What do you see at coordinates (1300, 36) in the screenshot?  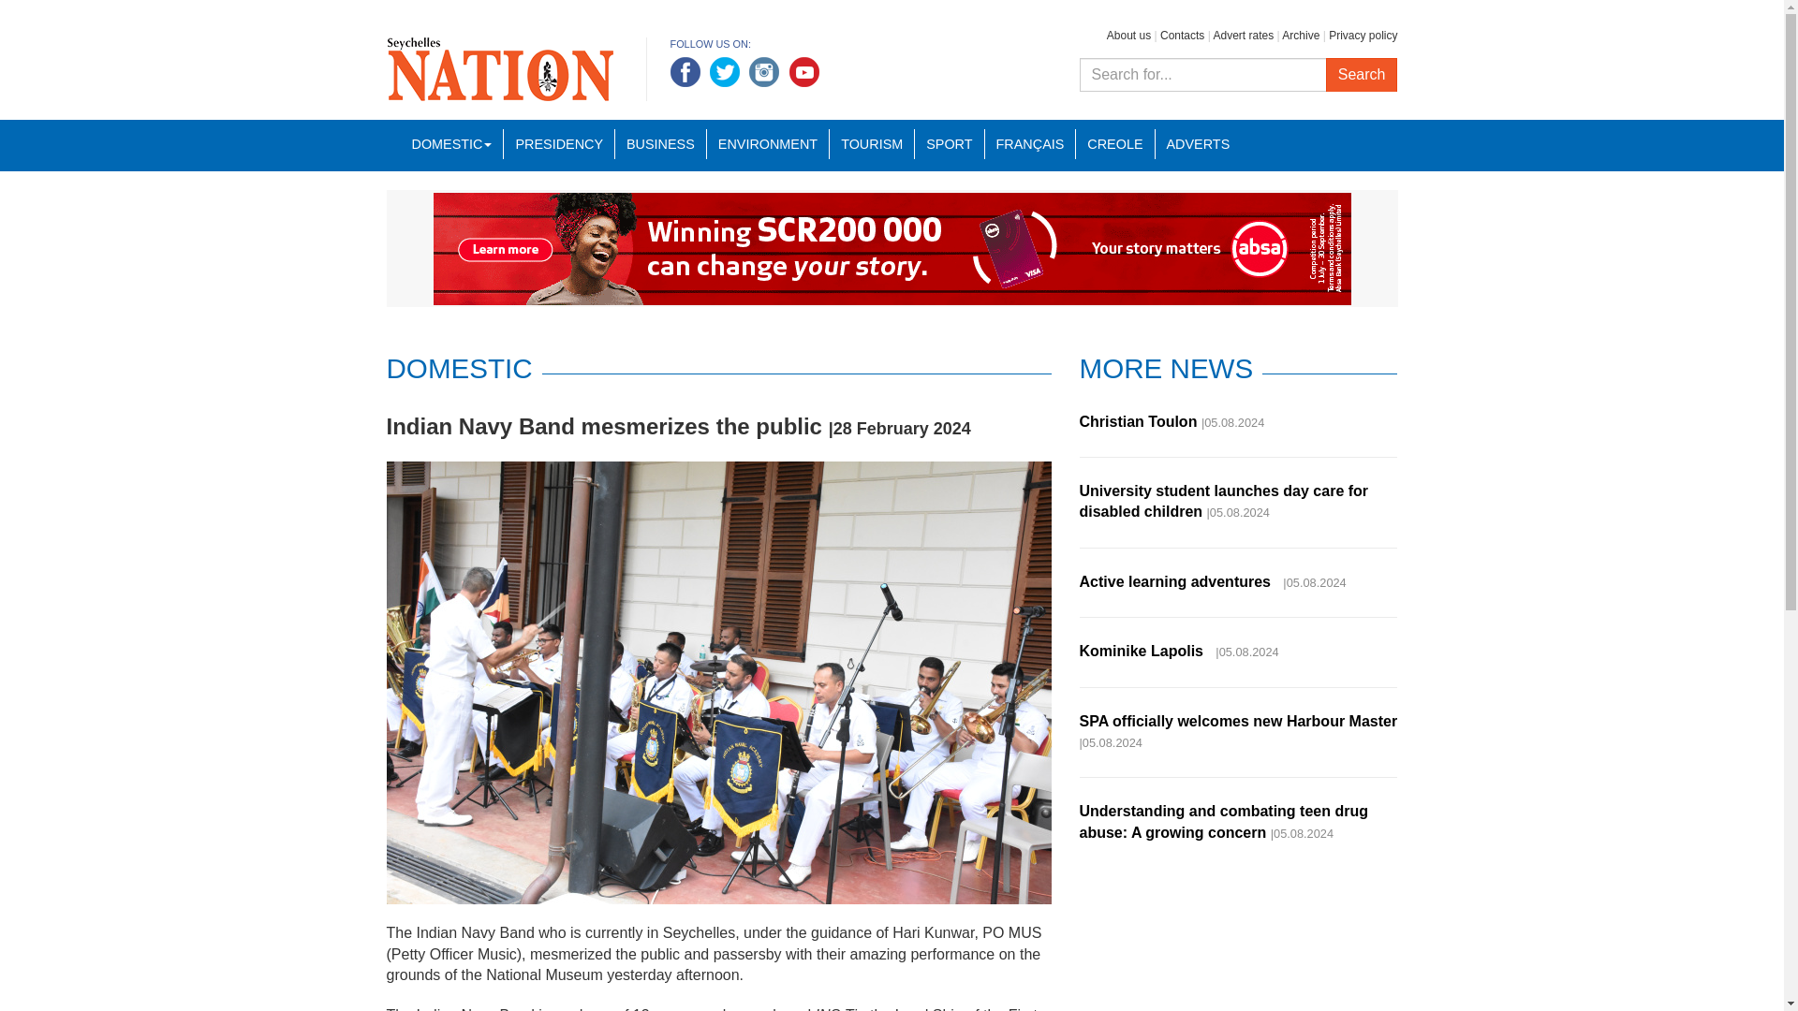 I see `Archive` at bounding box center [1300, 36].